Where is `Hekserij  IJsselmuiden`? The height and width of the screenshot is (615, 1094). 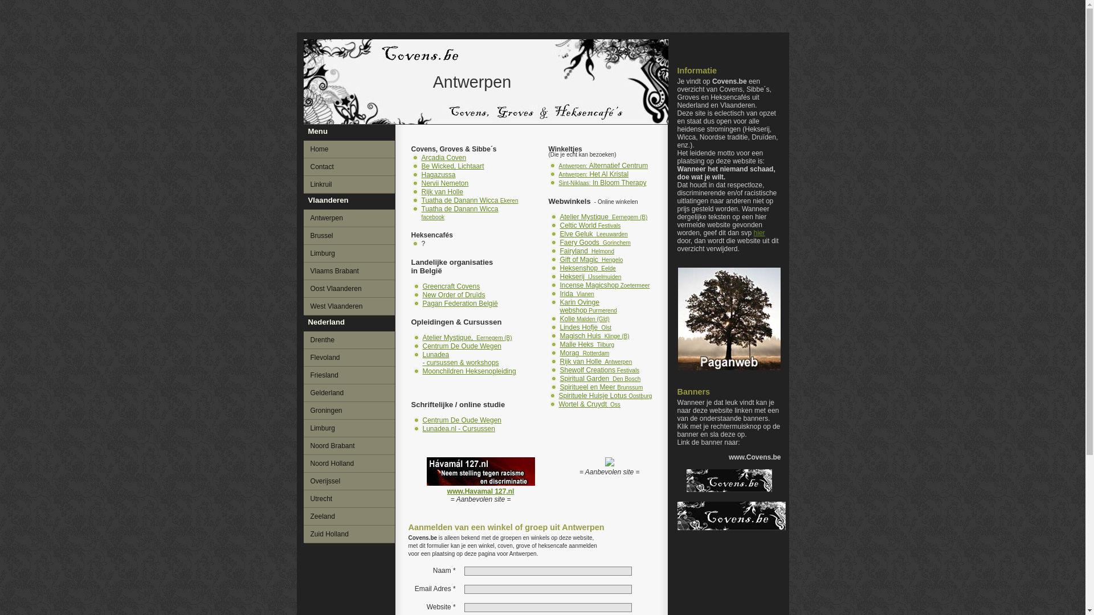 Hekserij  IJsselmuiden is located at coordinates (590, 277).